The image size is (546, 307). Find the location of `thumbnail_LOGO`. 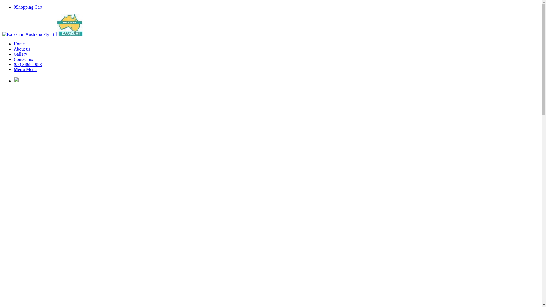

thumbnail_LOGO is located at coordinates (70, 25).